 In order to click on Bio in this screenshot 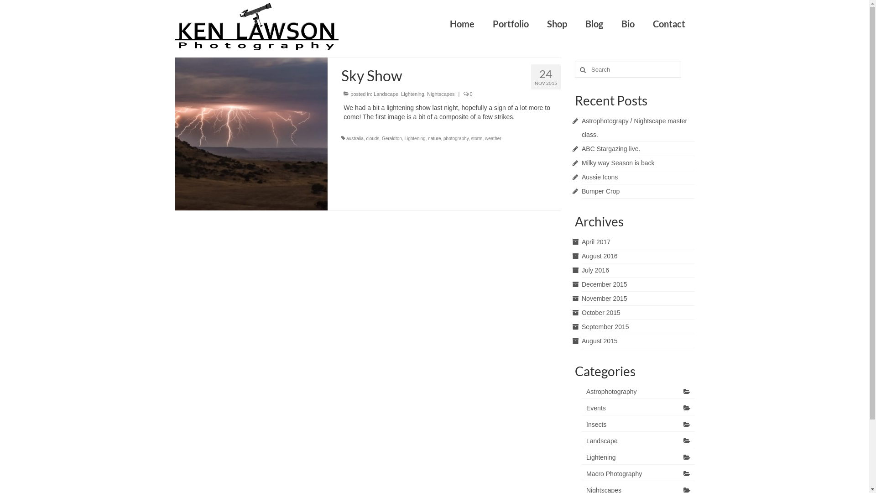, I will do `click(628, 24)`.